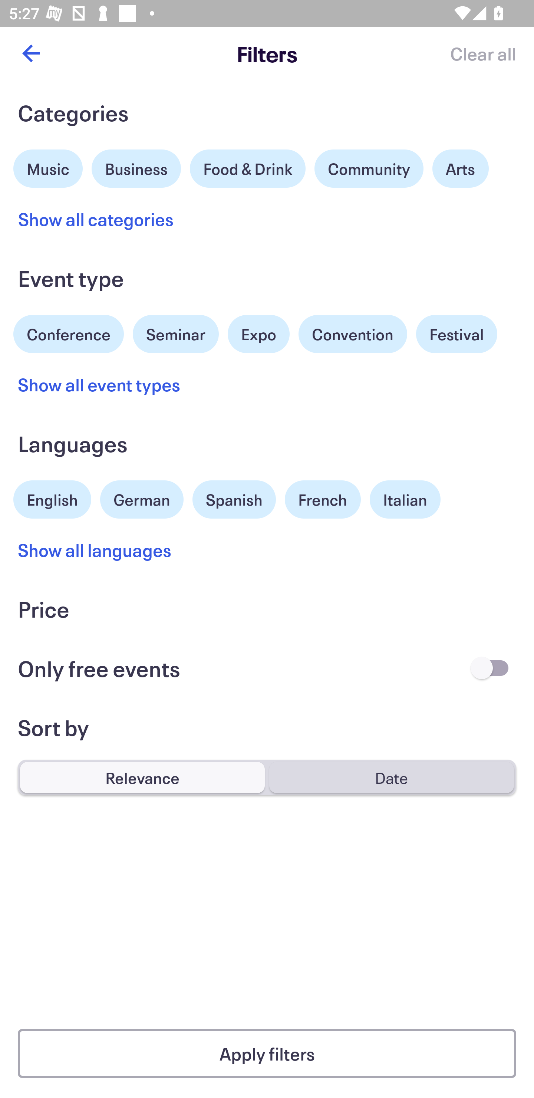 The width and height of the screenshot is (534, 1098). I want to click on Back button, so click(31, 53).